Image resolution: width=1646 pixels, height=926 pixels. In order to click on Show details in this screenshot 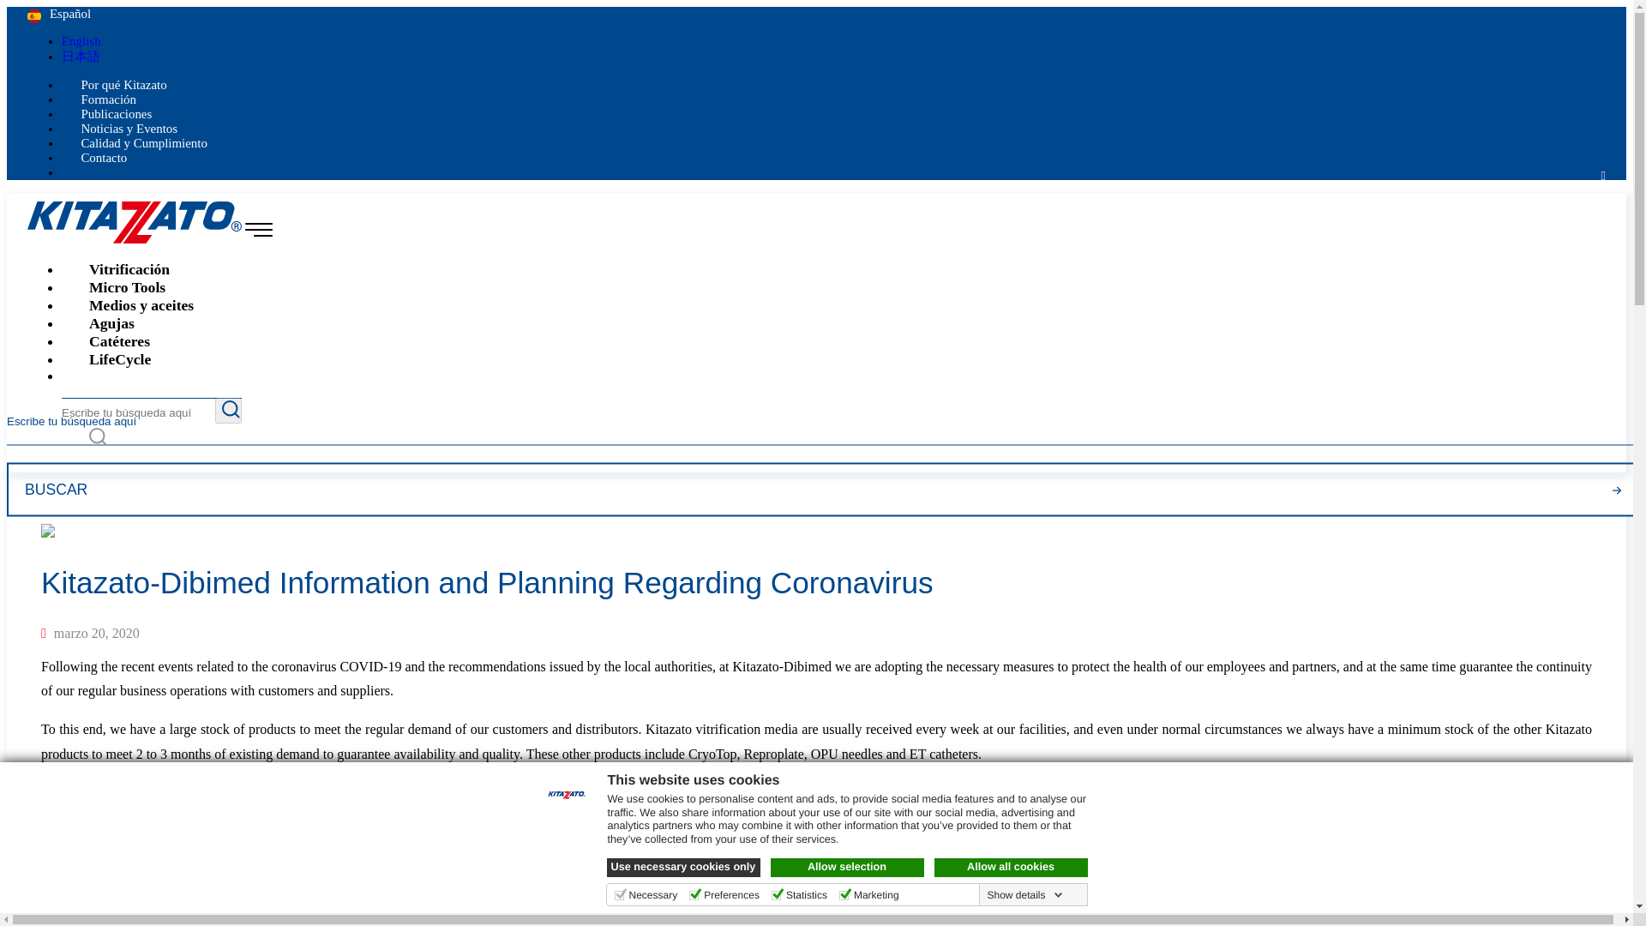, I will do `click(1024, 894)`.